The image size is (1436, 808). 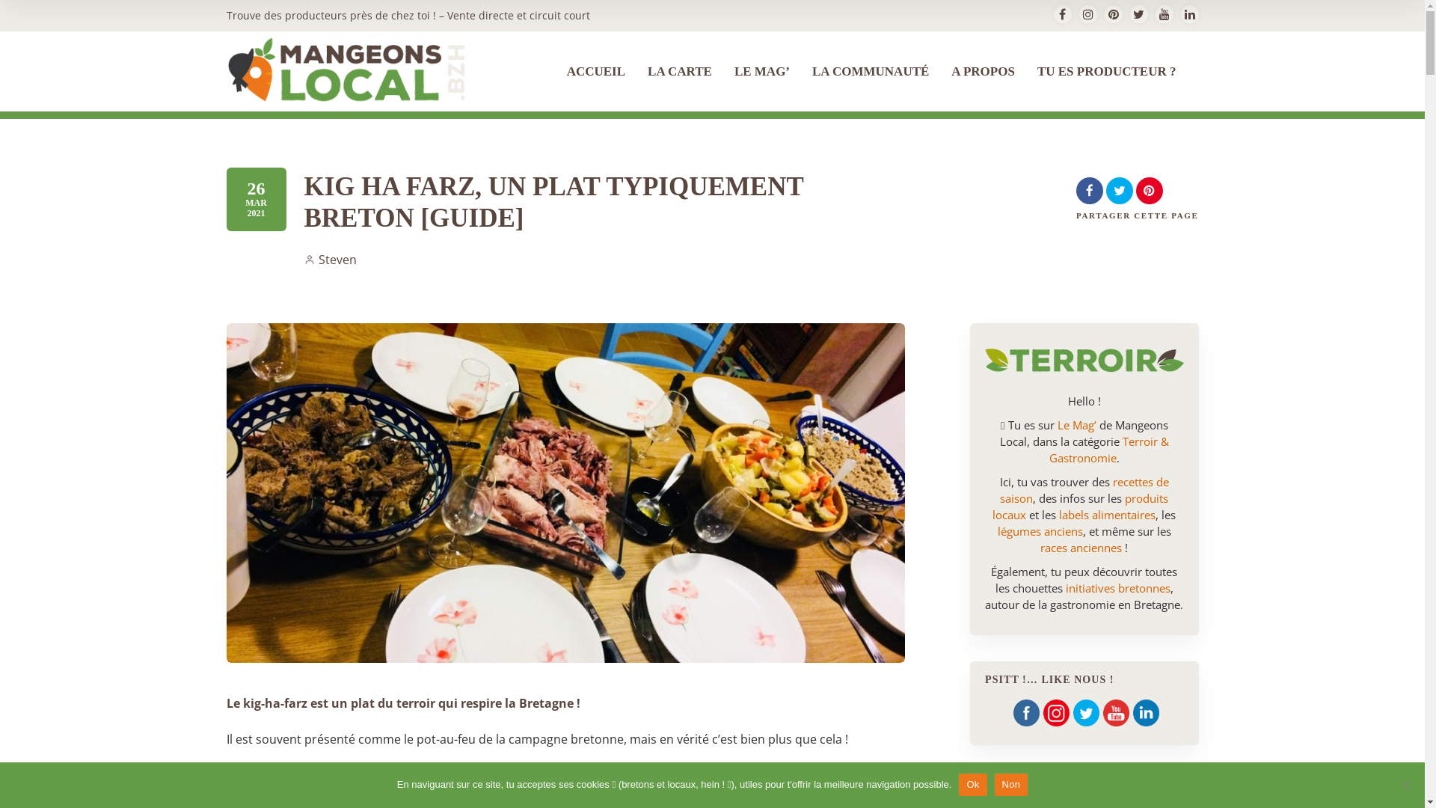 What do you see at coordinates (1406, 785) in the screenshot?
I see `Non` at bounding box center [1406, 785].